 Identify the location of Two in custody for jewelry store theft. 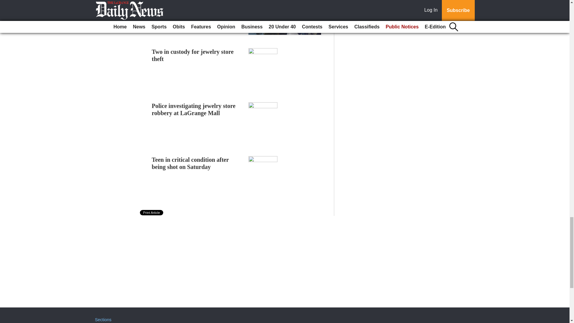
(193, 55).